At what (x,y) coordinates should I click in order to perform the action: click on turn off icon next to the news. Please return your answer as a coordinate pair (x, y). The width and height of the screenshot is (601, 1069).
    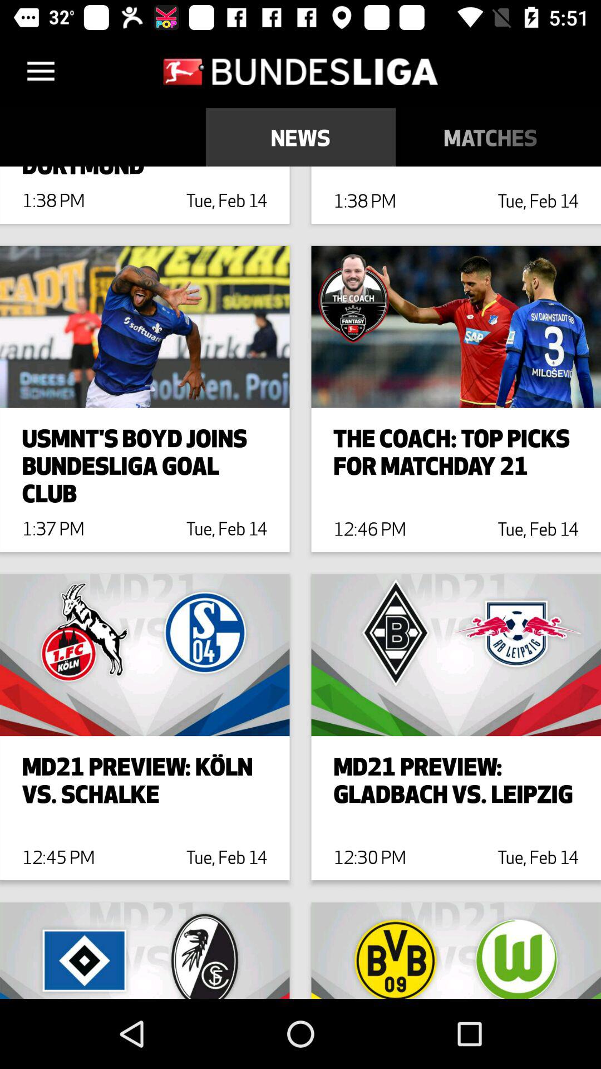
    Looking at the image, I should click on (491, 137).